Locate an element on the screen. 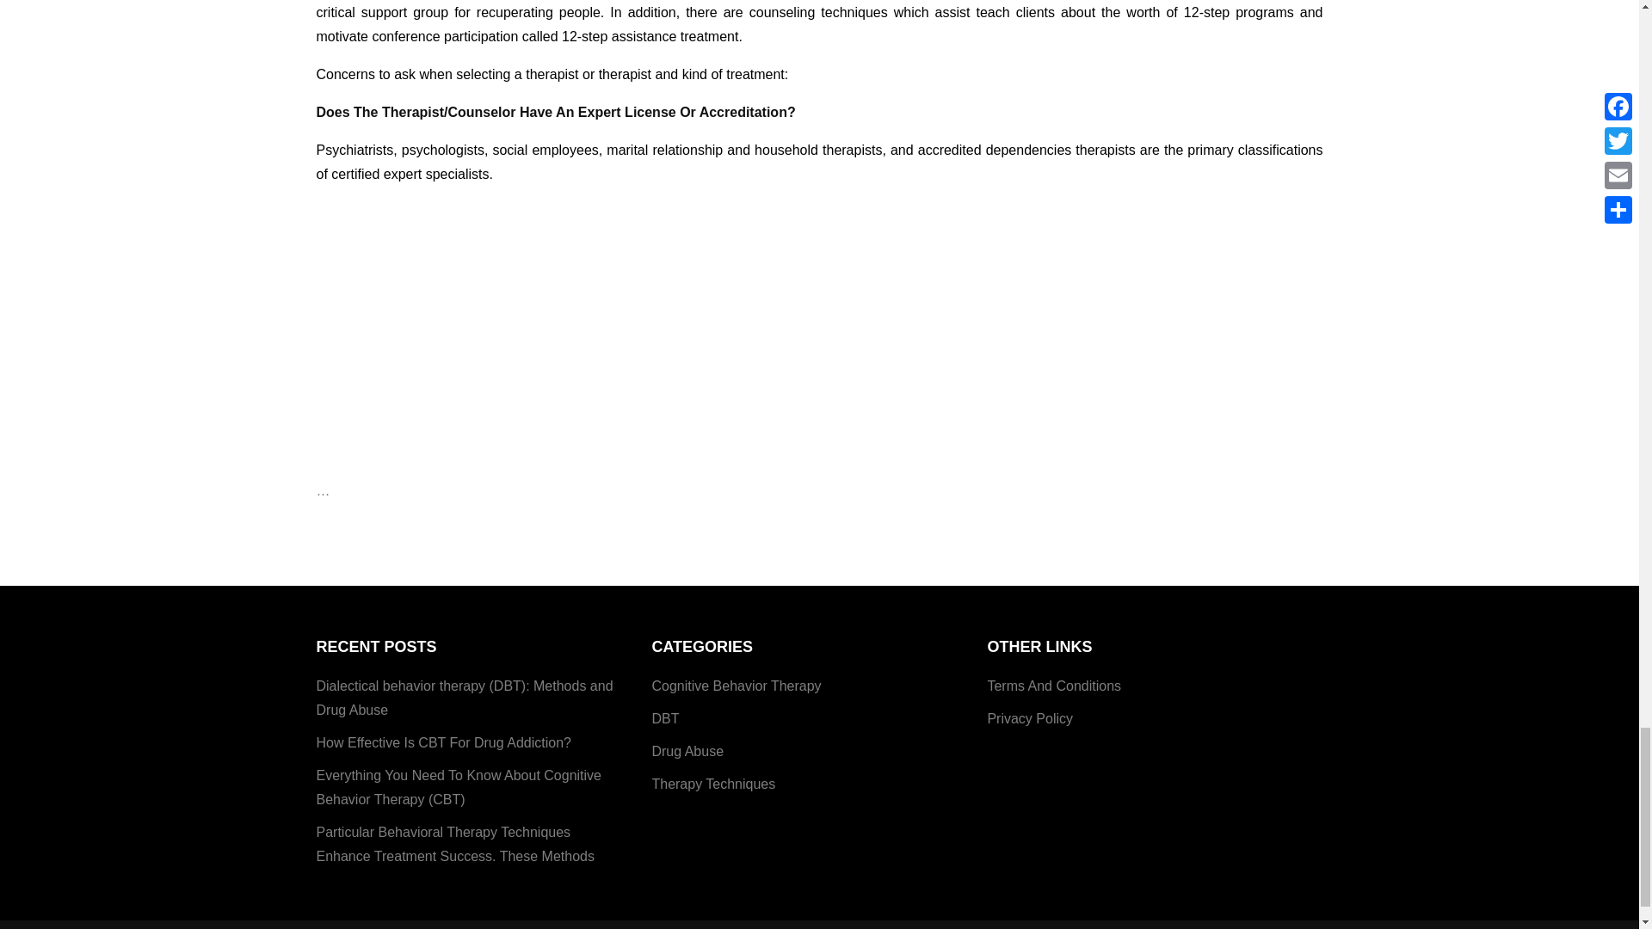 The image size is (1652, 929). Therapy Techniques is located at coordinates (712, 784).